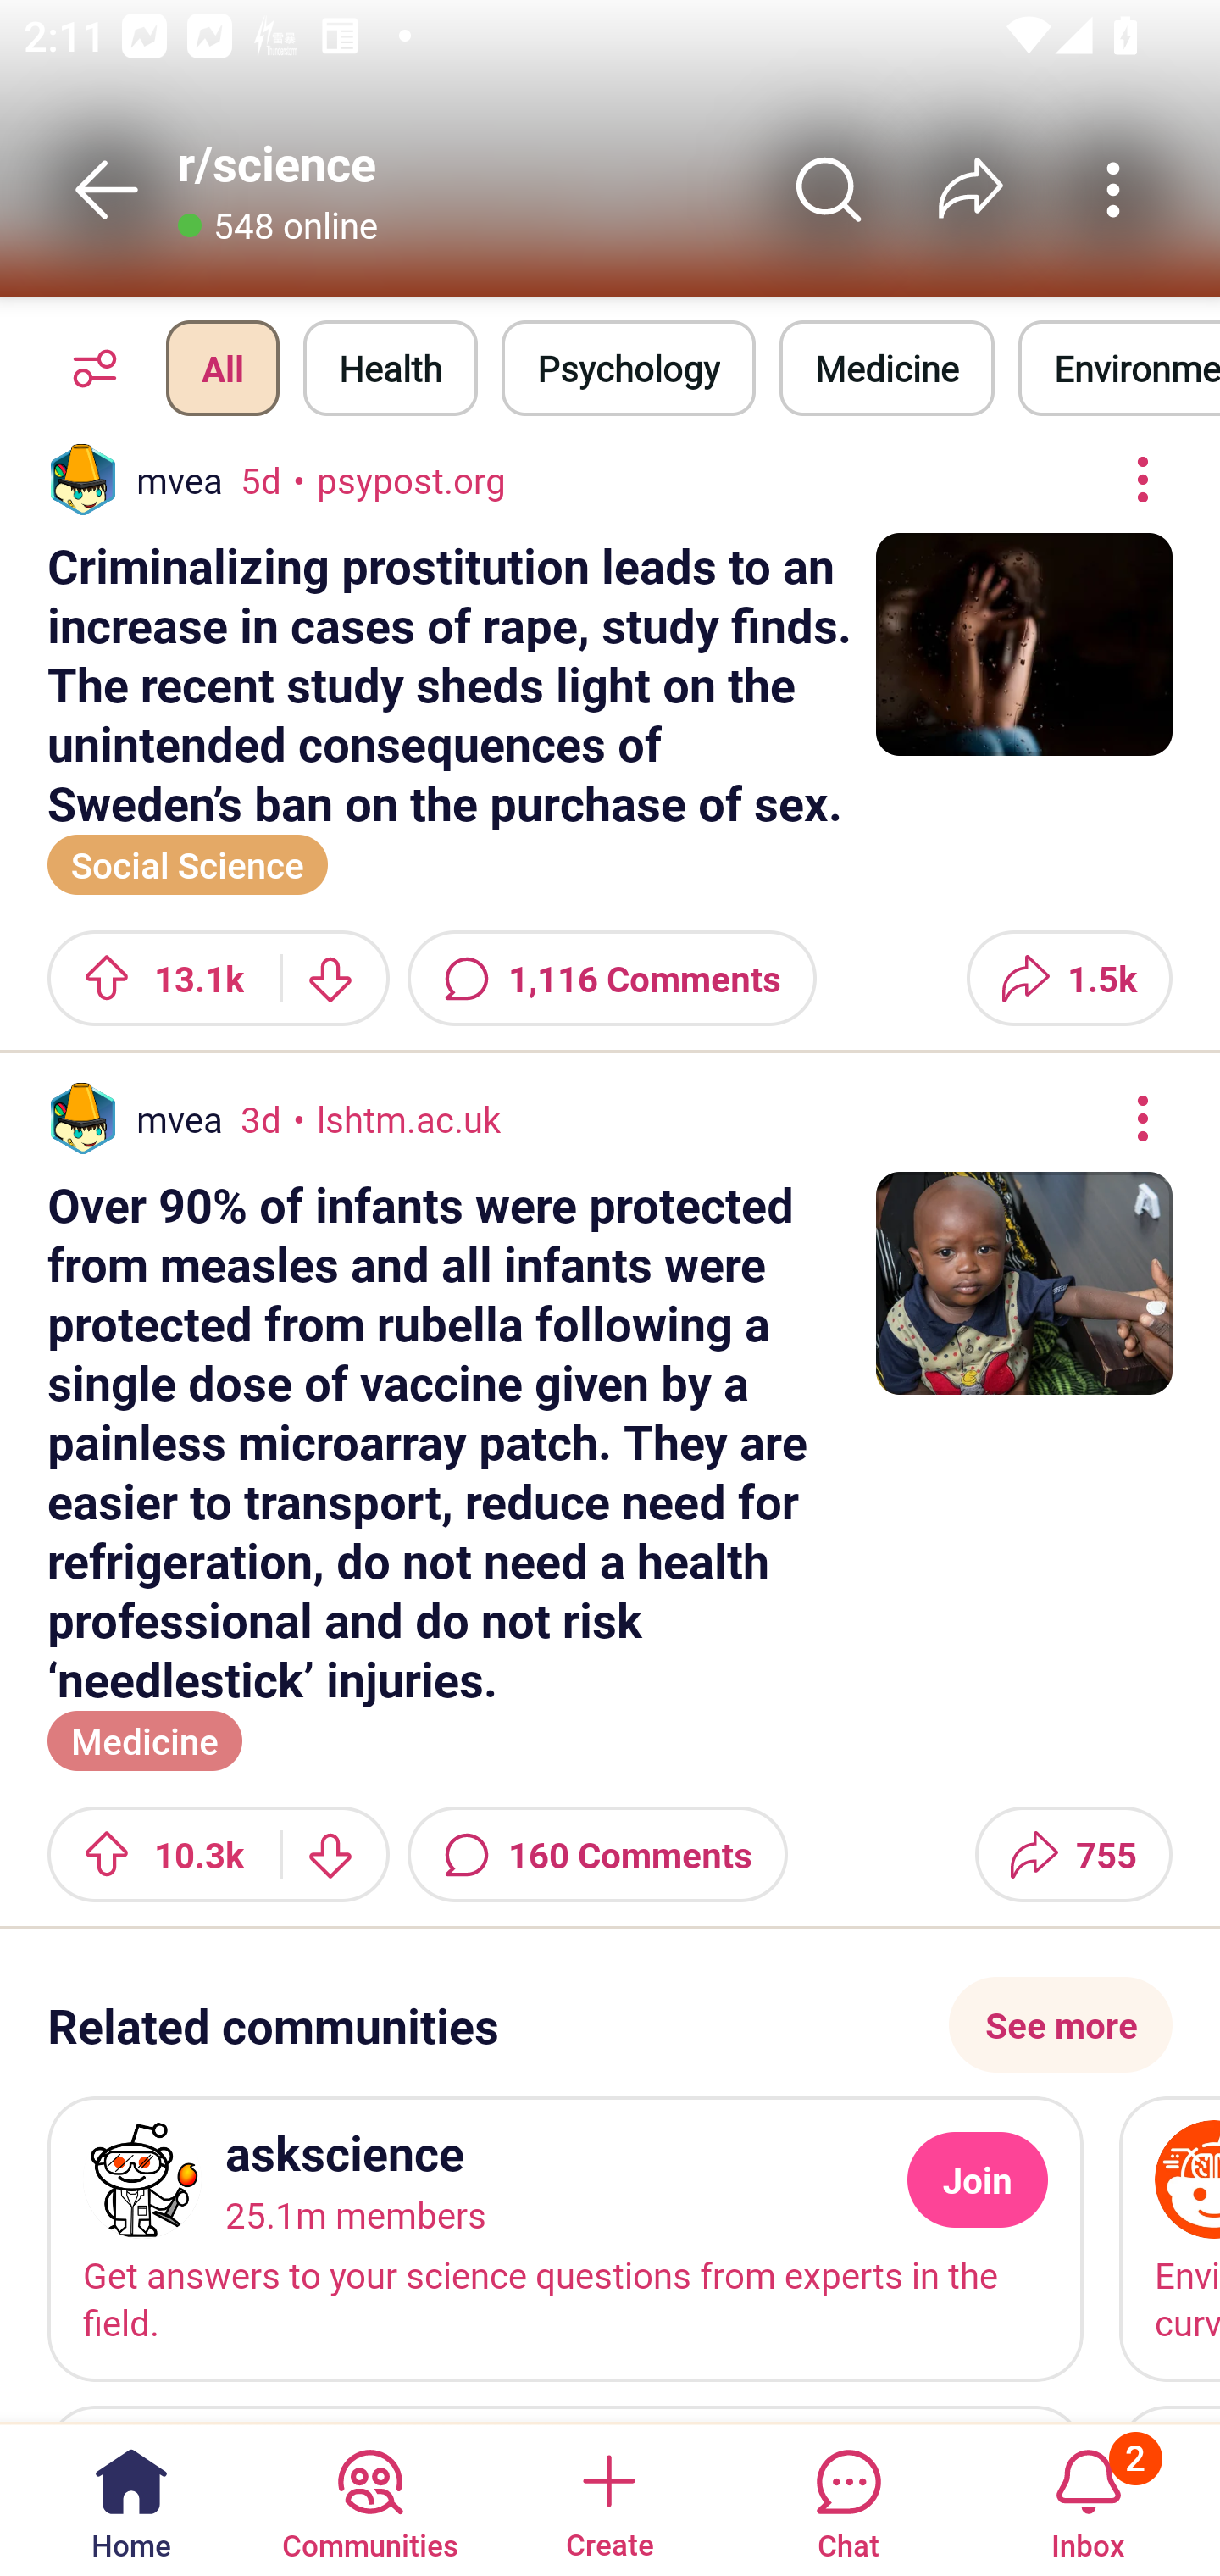 This screenshot has height=2576, width=1220. Describe the element at coordinates (1061, 2025) in the screenshot. I see `See more` at that location.